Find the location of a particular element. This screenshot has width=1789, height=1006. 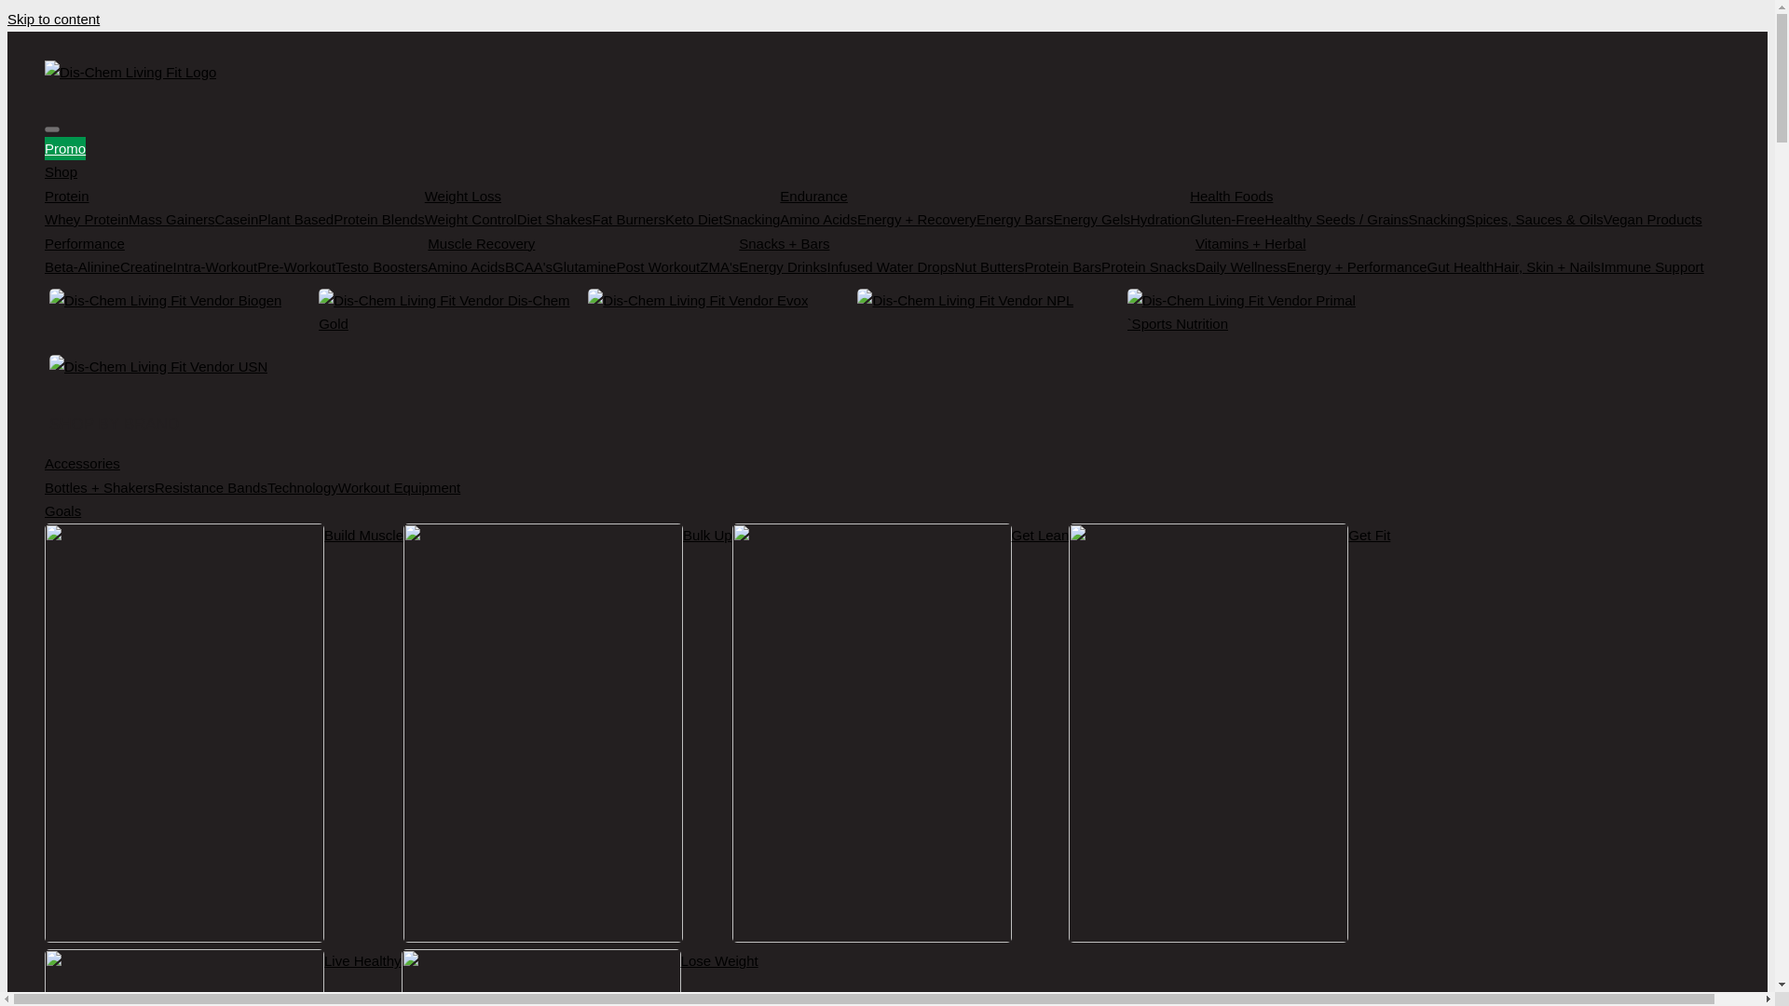

Whey Protein is located at coordinates (87, 220).